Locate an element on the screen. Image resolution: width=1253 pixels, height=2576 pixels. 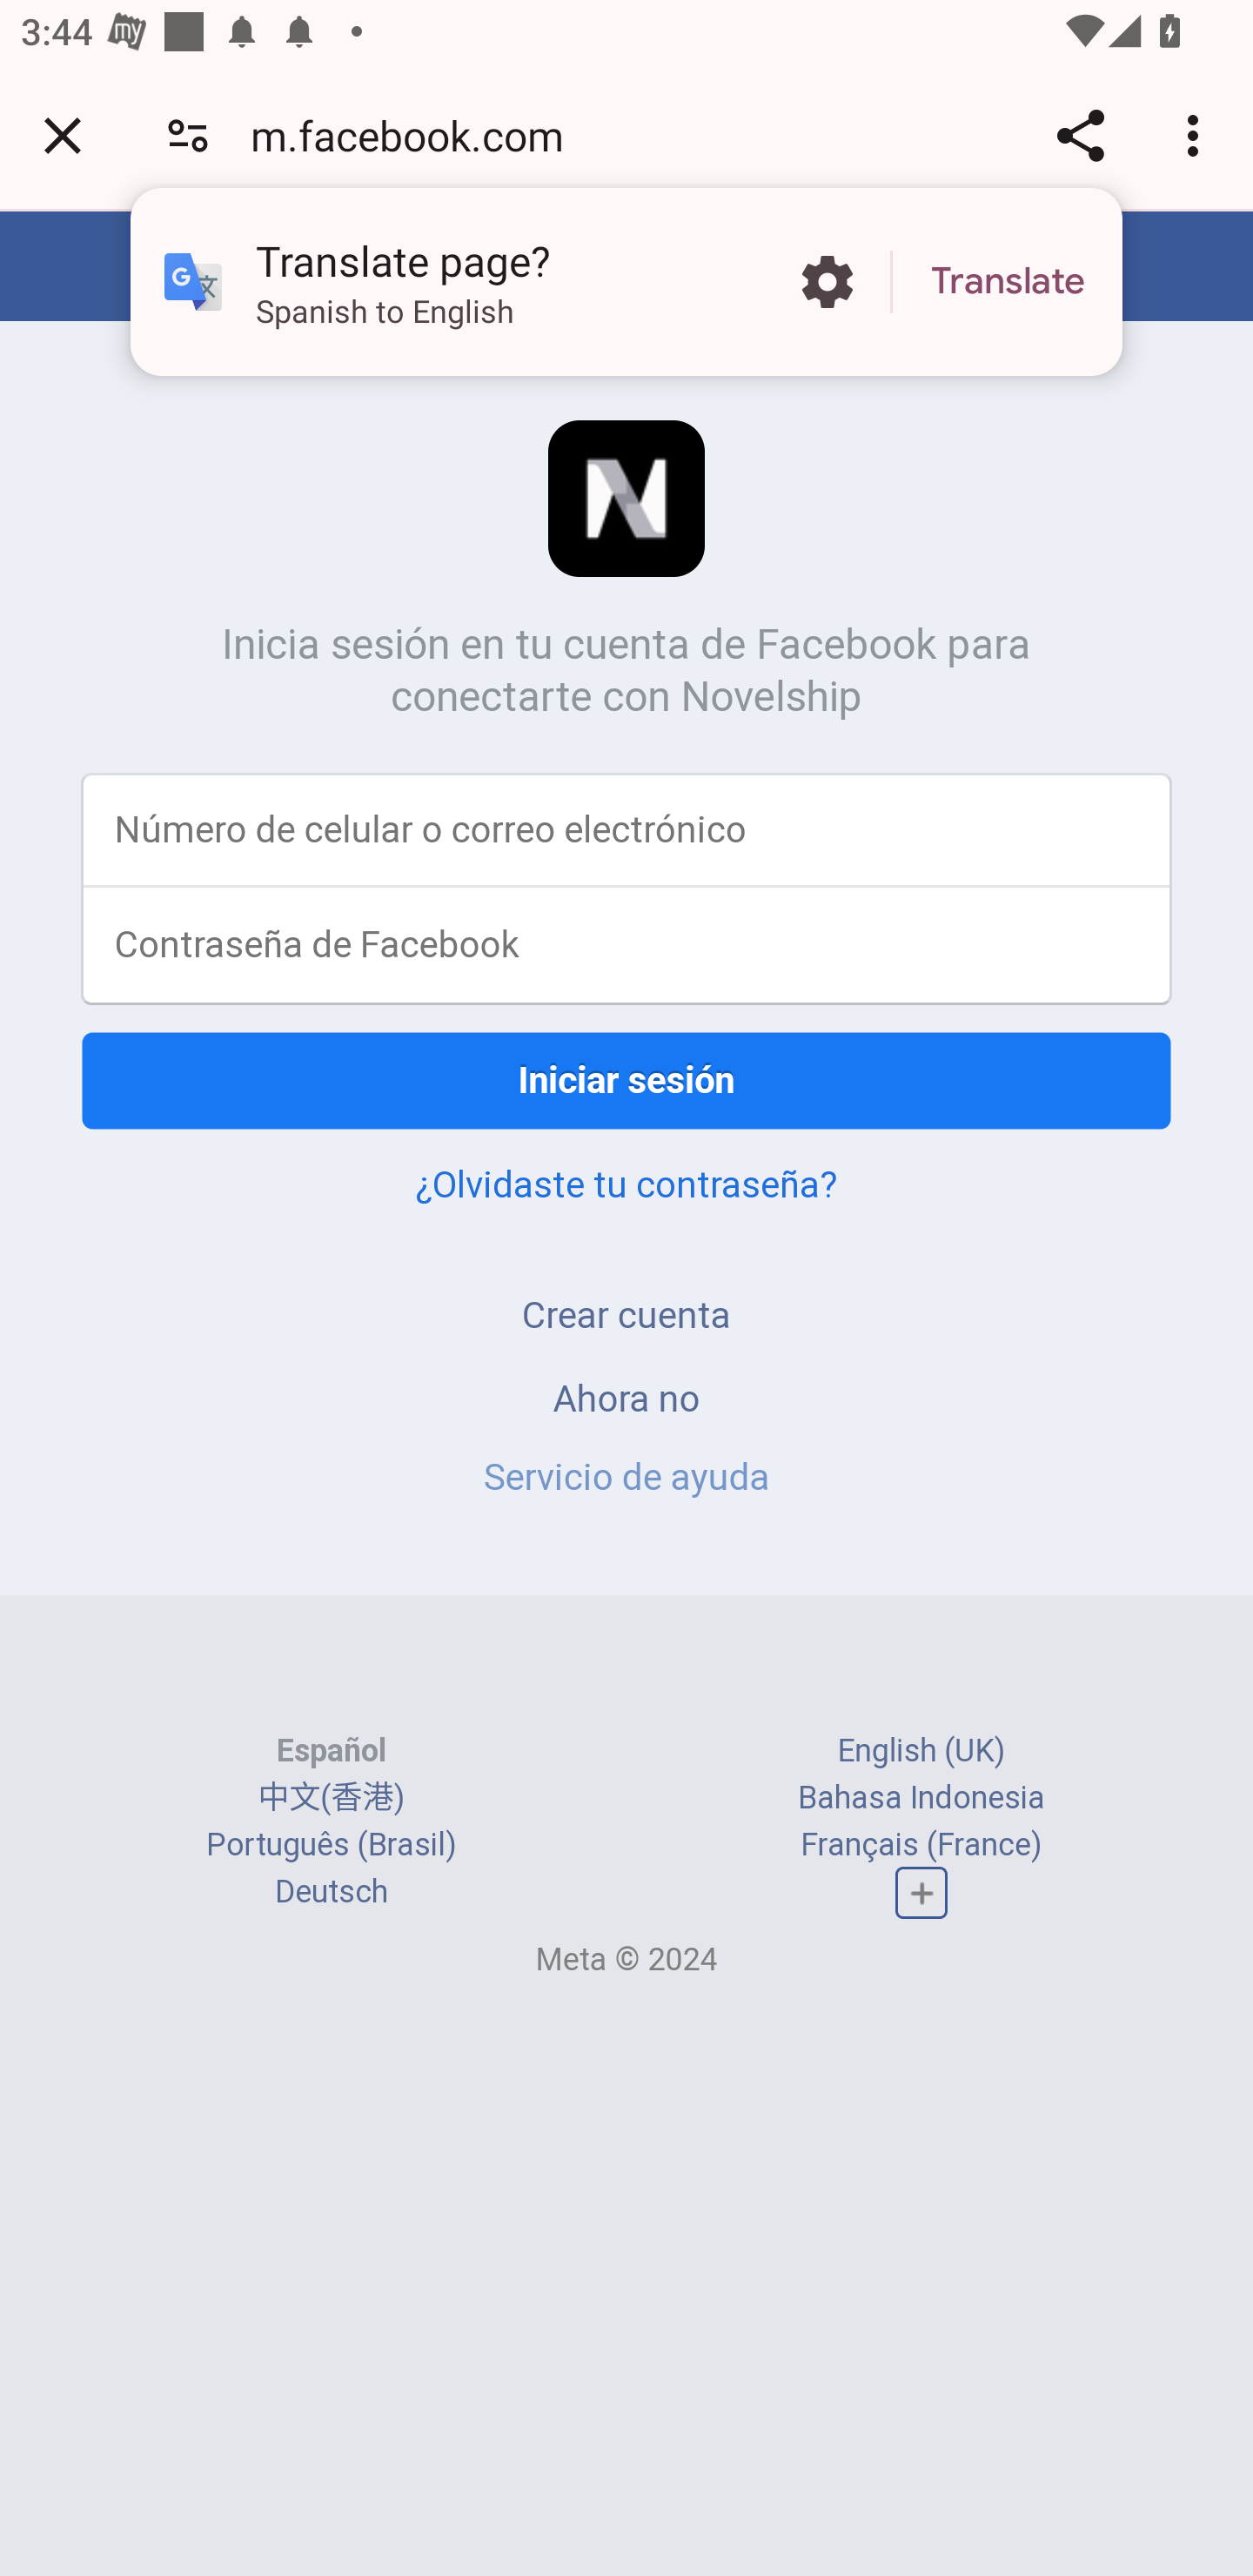
Bahasa Indonesia is located at coordinates (921, 1796).